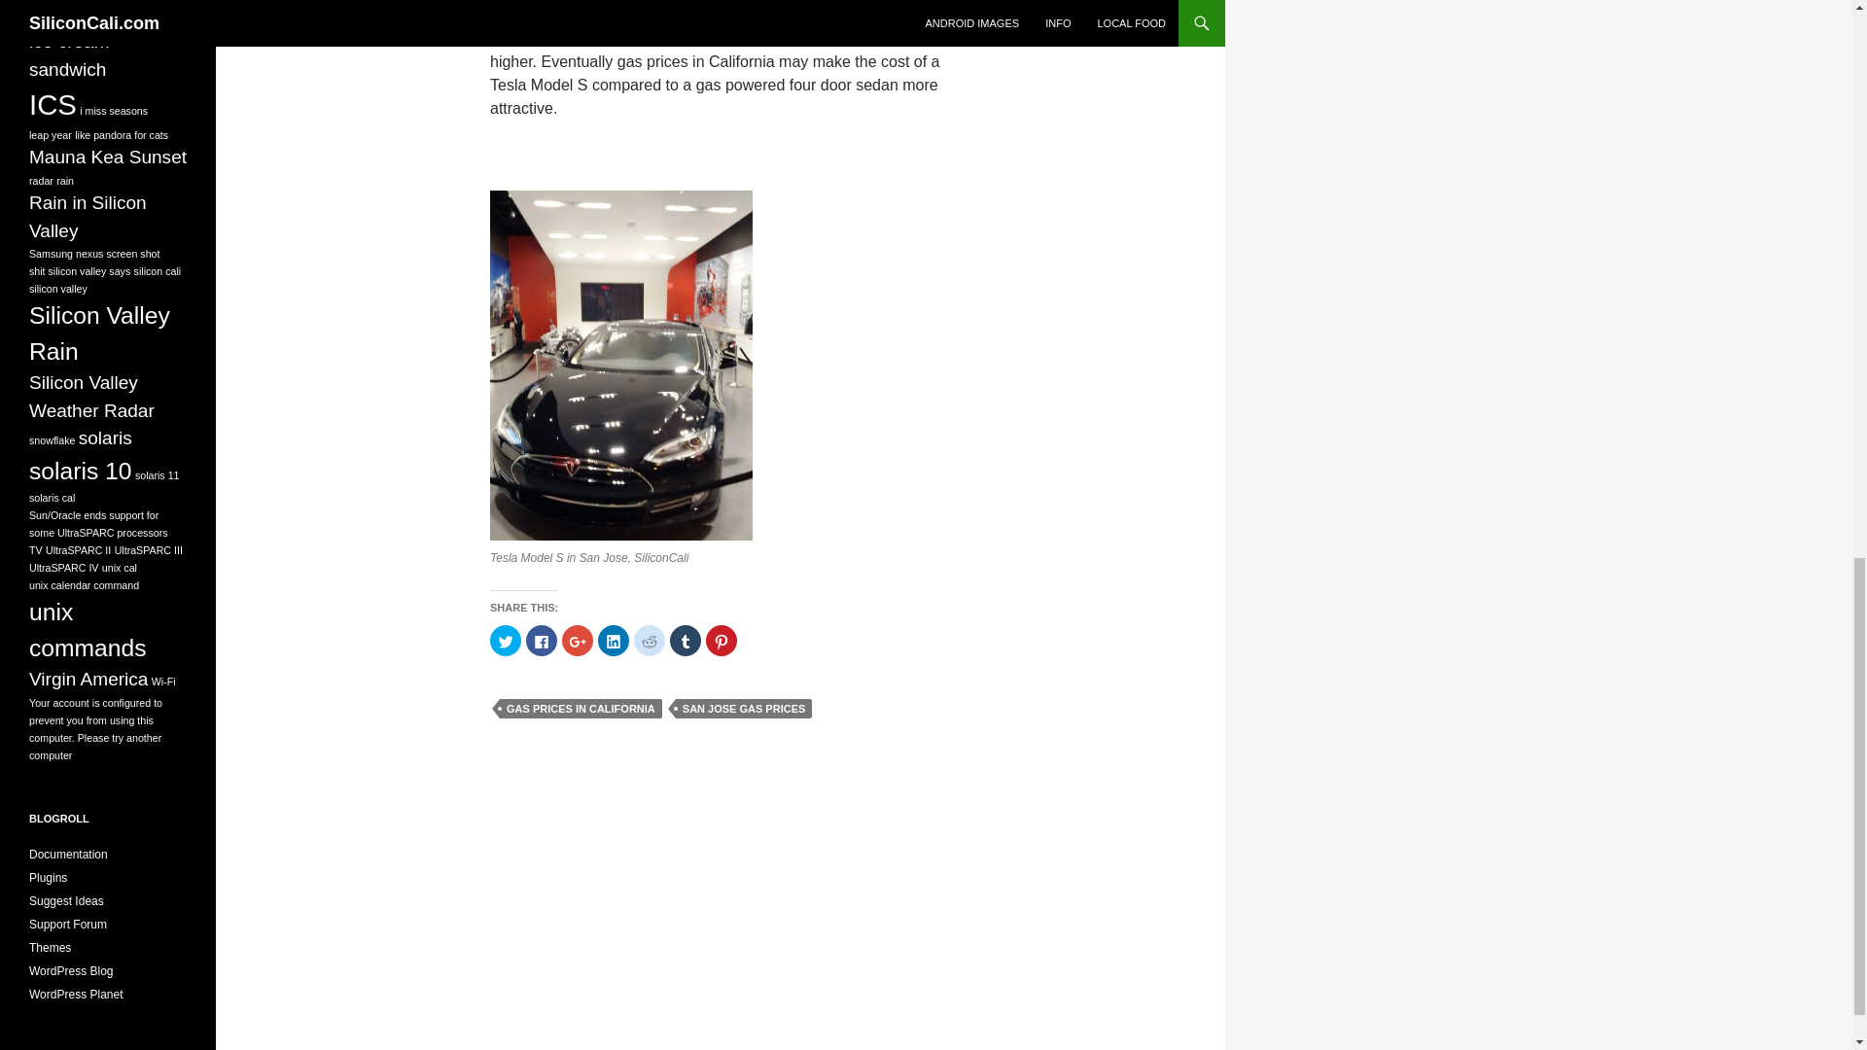 The height and width of the screenshot is (1050, 1867). I want to click on Click to share on LinkedIn, so click(613, 640).